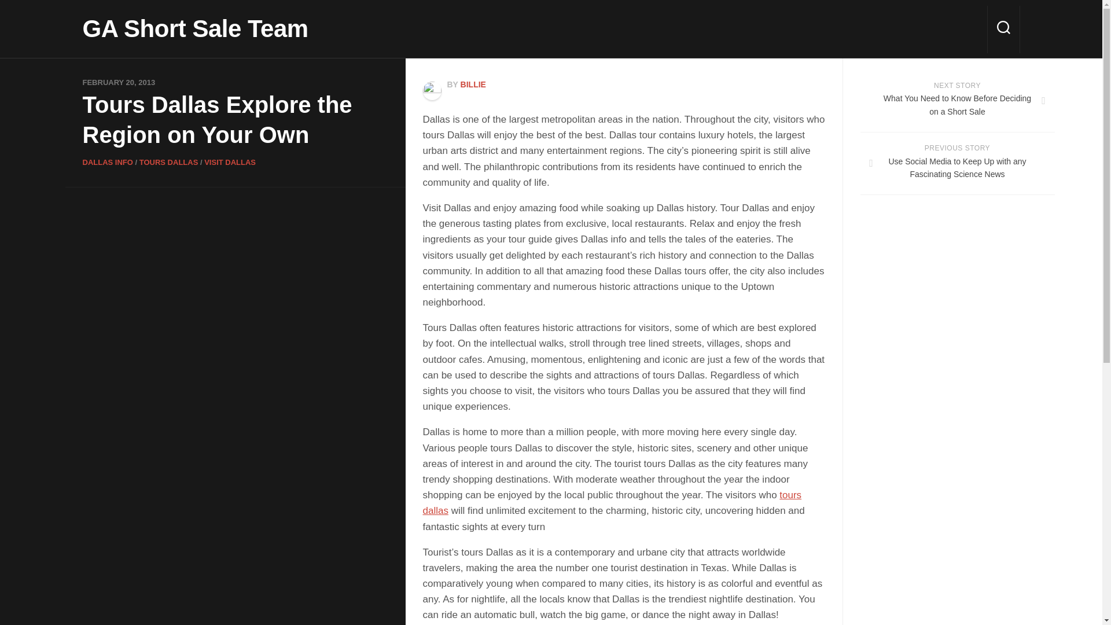 The image size is (1111, 625). I want to click on GA Short Sale Team, so click(194, 28).